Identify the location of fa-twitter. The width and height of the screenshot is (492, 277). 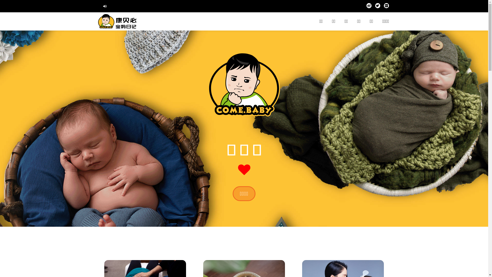
(378, 7).